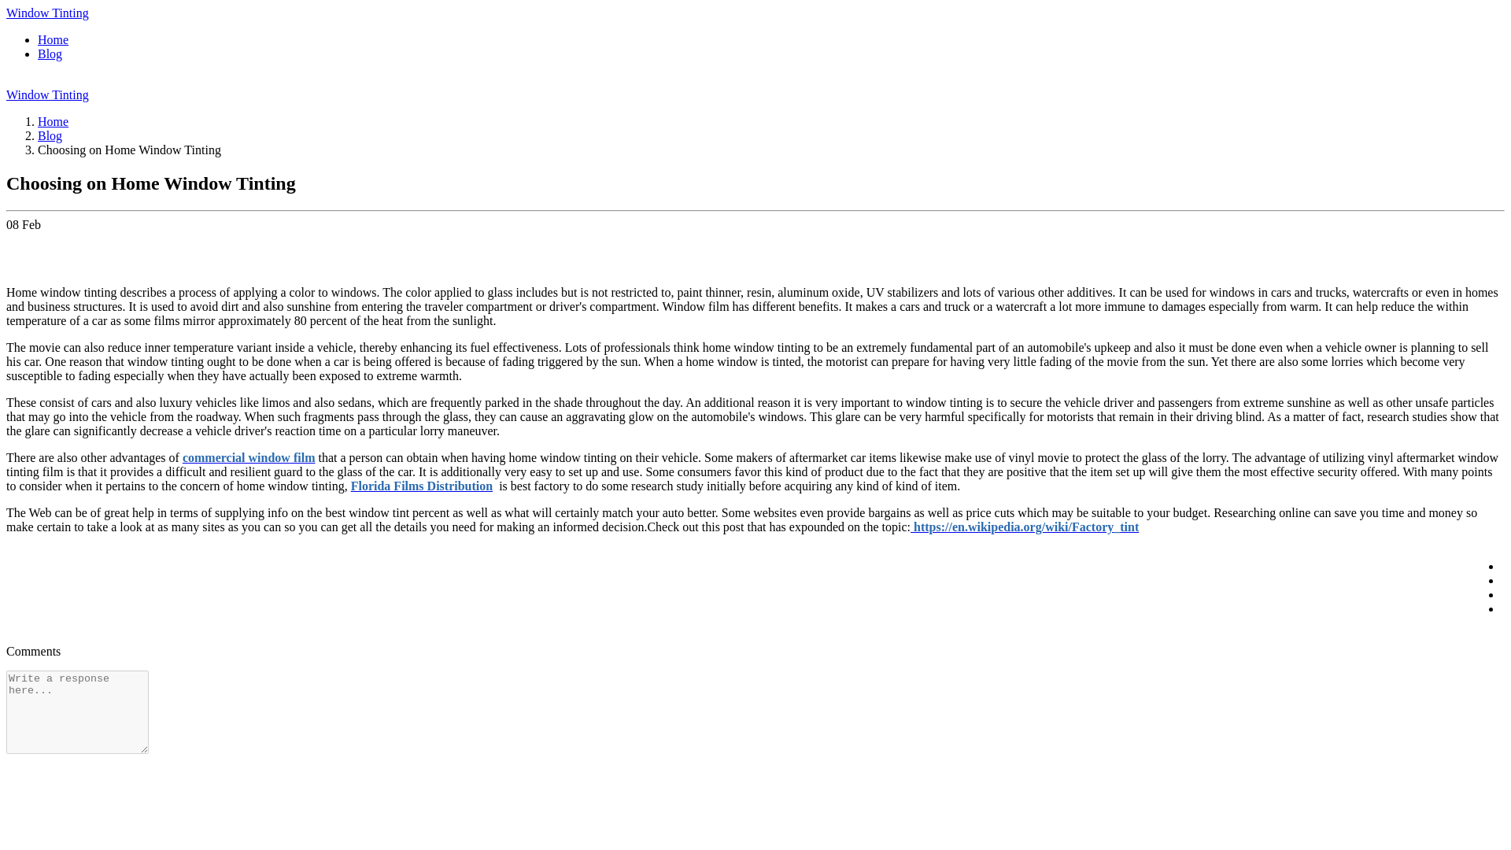  What do you see at coordinates (249, 457) in the screenshot?
I see `commercial window film` at bounding box center [249, 457].